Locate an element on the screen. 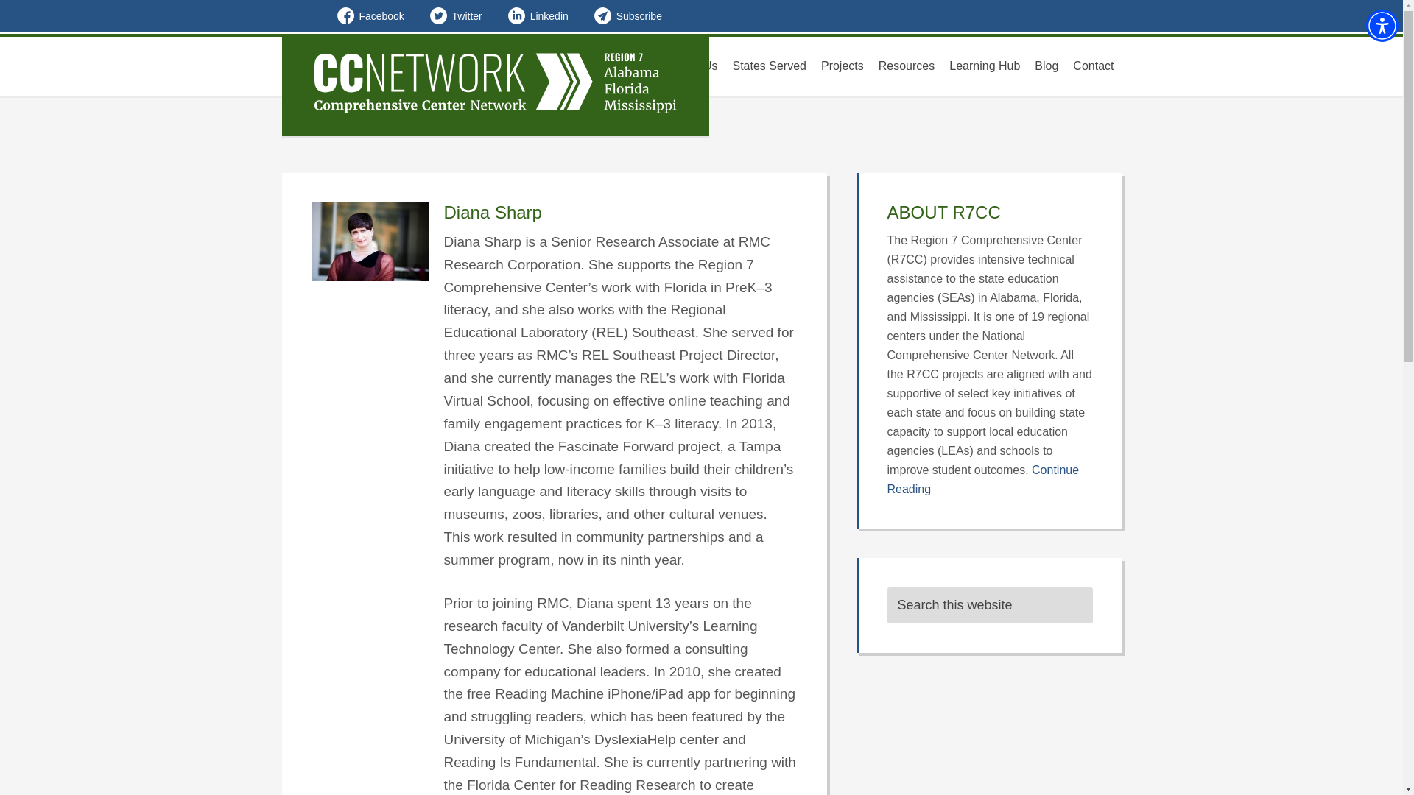 This screenshot has width=1414, height=795. Resources is located at coordinates (906, 66).